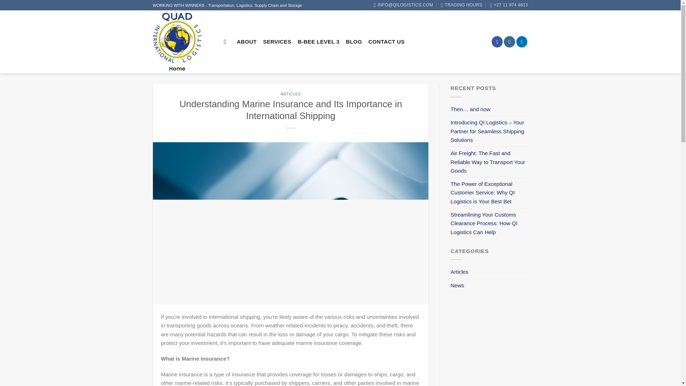 The width and height of the screenshot is (686, 386). What do you see at coordinates (277, 42) in the screenshot?
I see `SERVICES` at bounding box center [277, 42].